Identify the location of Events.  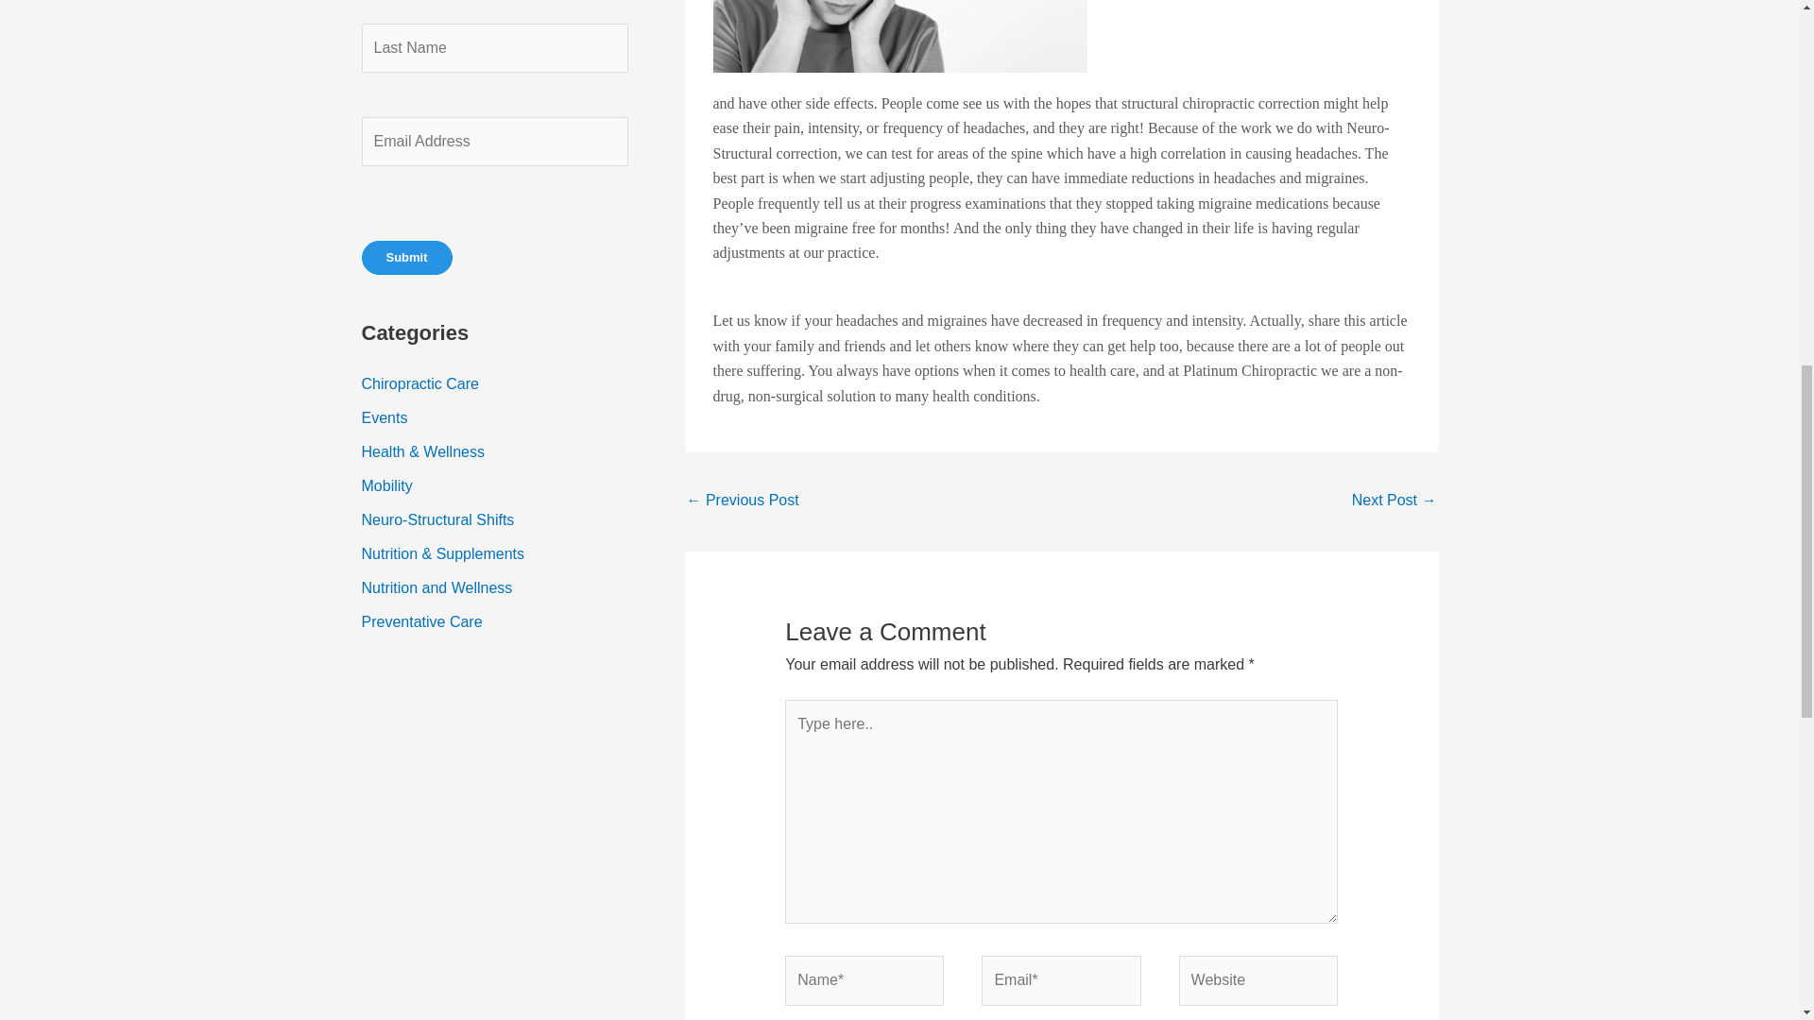
(384, 417).